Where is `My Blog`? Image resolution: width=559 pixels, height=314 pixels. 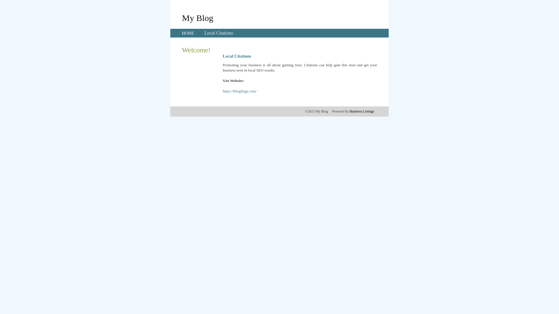 My Blog is located at coordinates (198, 18).